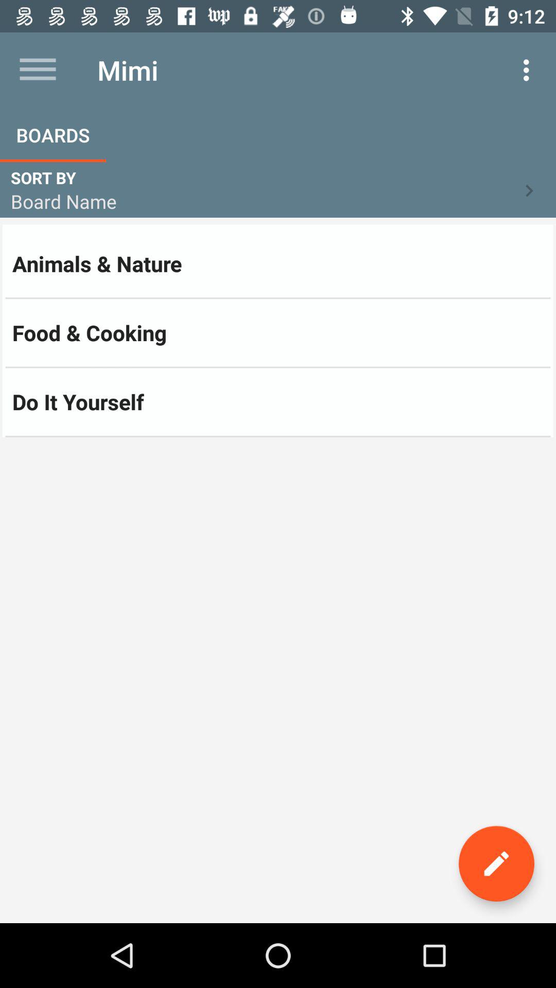  Describe the element at coordinates (496, 863) in the screenshot. I see `create new` at that location.